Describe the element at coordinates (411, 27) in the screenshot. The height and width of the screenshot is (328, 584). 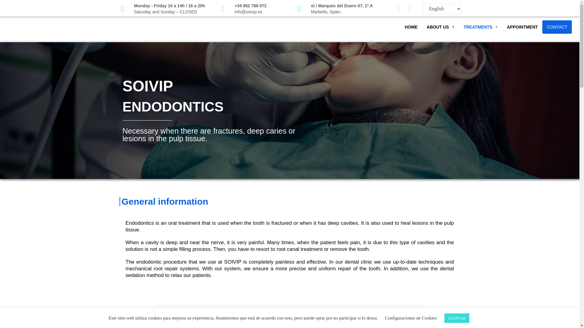
I see `HOME` at that location.